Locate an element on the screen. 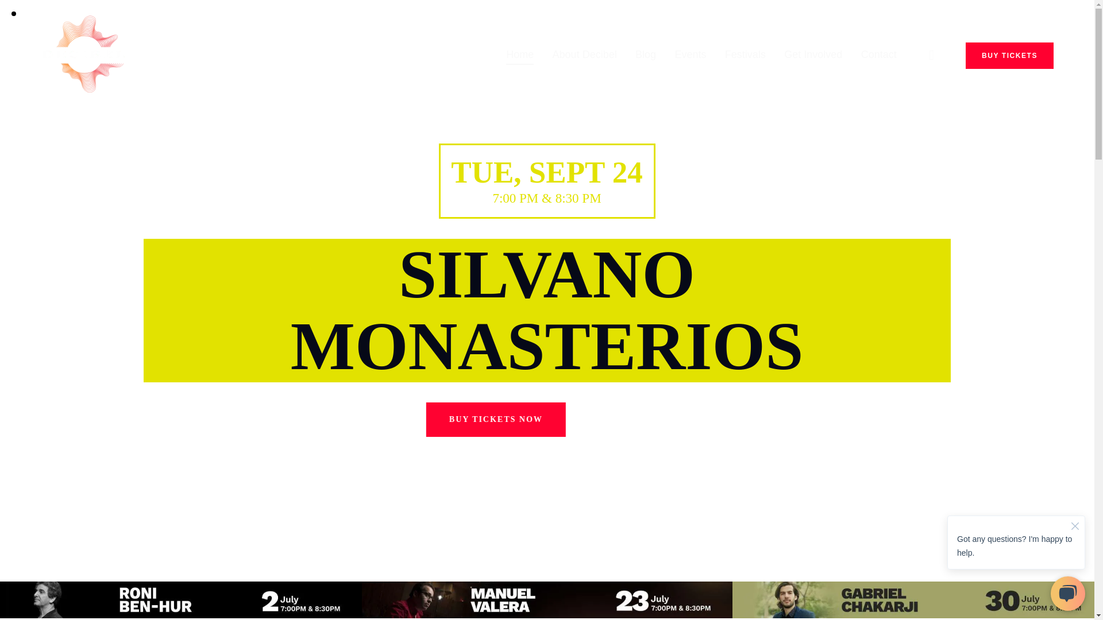 Image resolution: width=1103 pixels, height=620 pixels. Festivals is located at coordinates (746, 55).